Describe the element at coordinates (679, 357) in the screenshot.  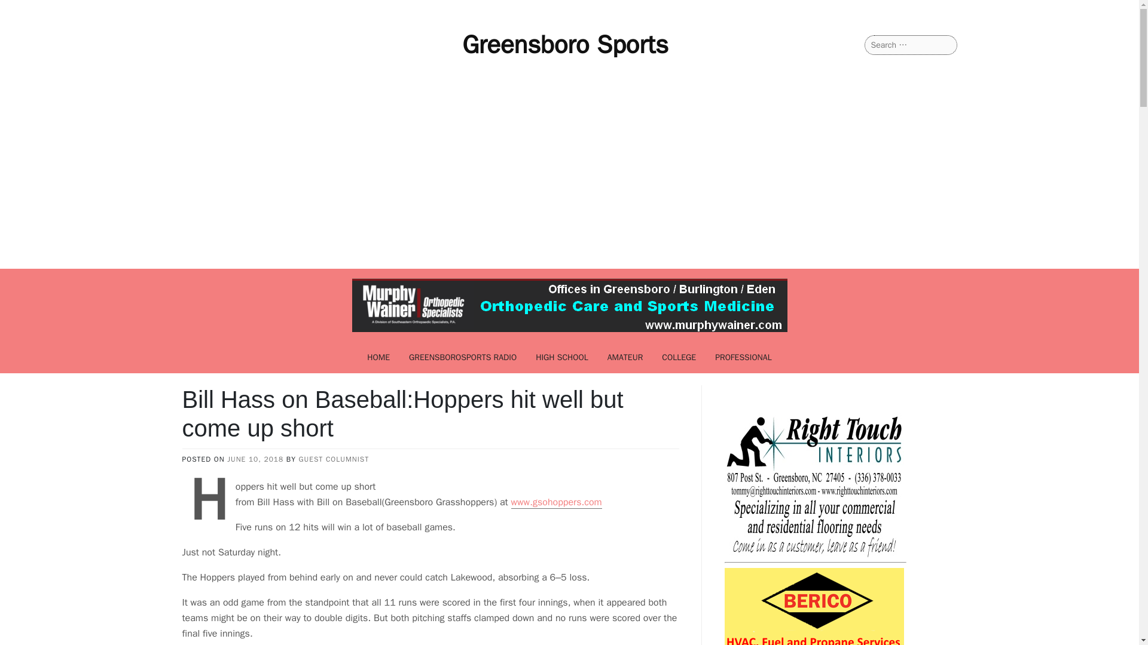
I see `COLLEGE` at that location.